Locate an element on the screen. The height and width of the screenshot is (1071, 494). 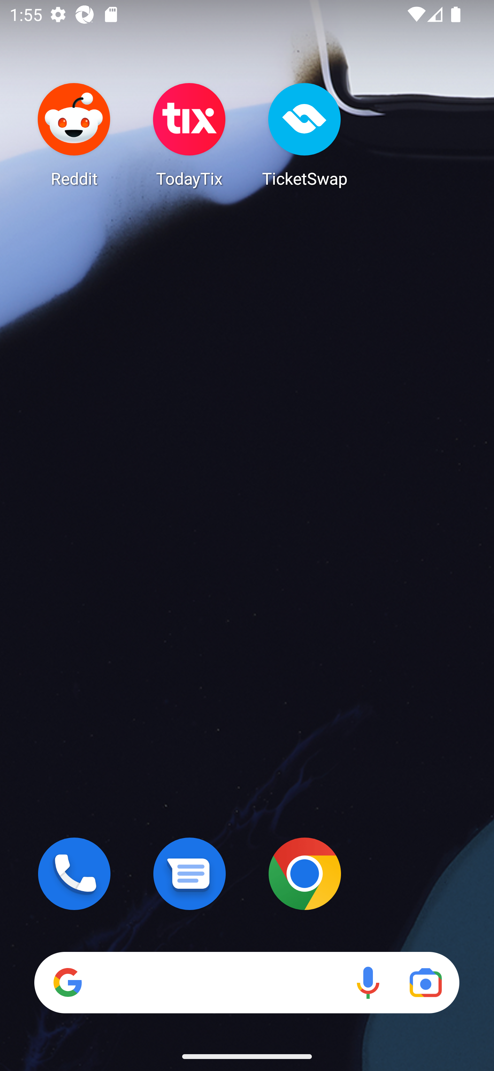
Messages is located at coordinates (189, 874).